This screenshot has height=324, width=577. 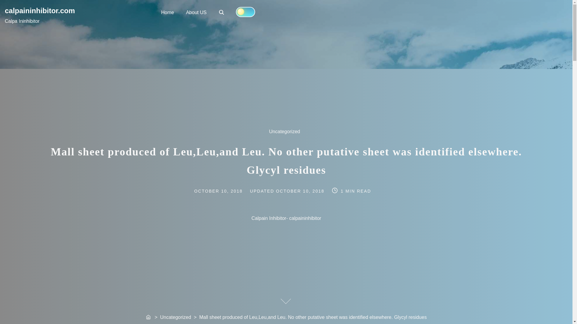 I want to click on Home, so click(x=148, y=317).